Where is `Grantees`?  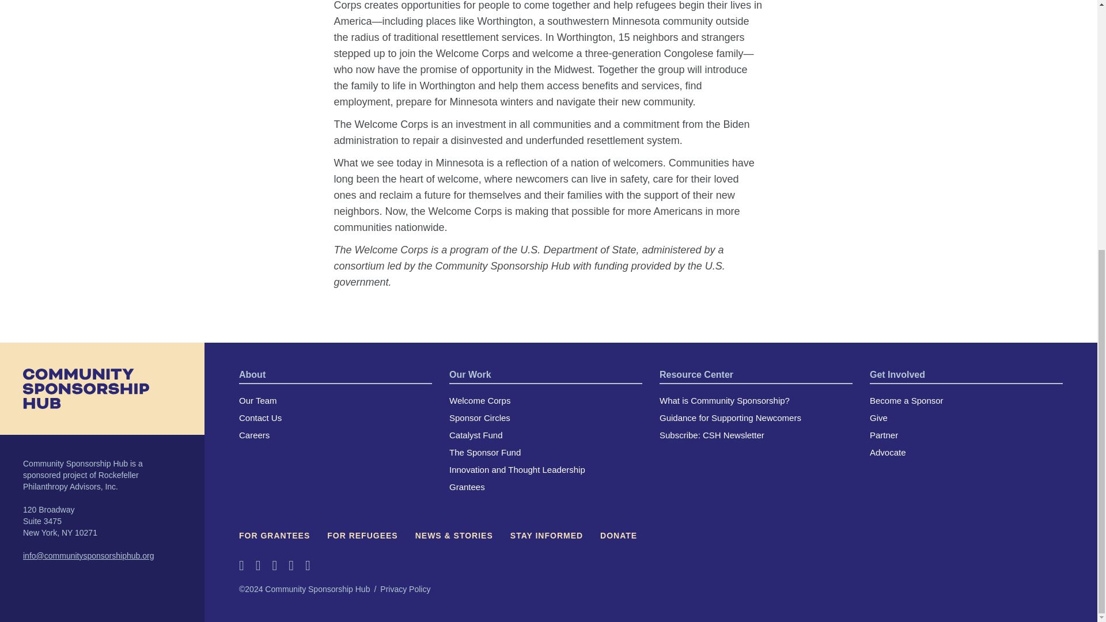 Grantees is located at coordinates (467, 487).